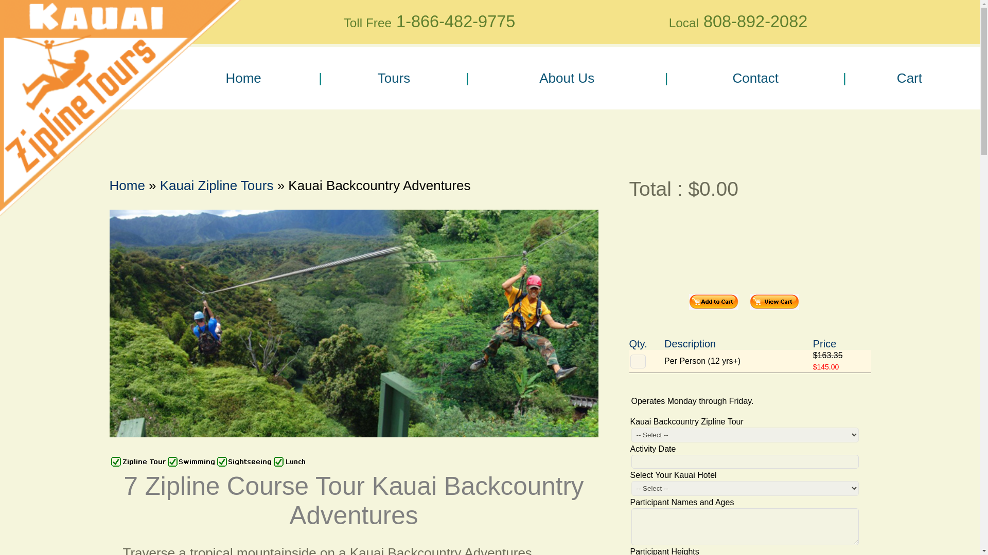  I want to click on Home, so click(243, 78).